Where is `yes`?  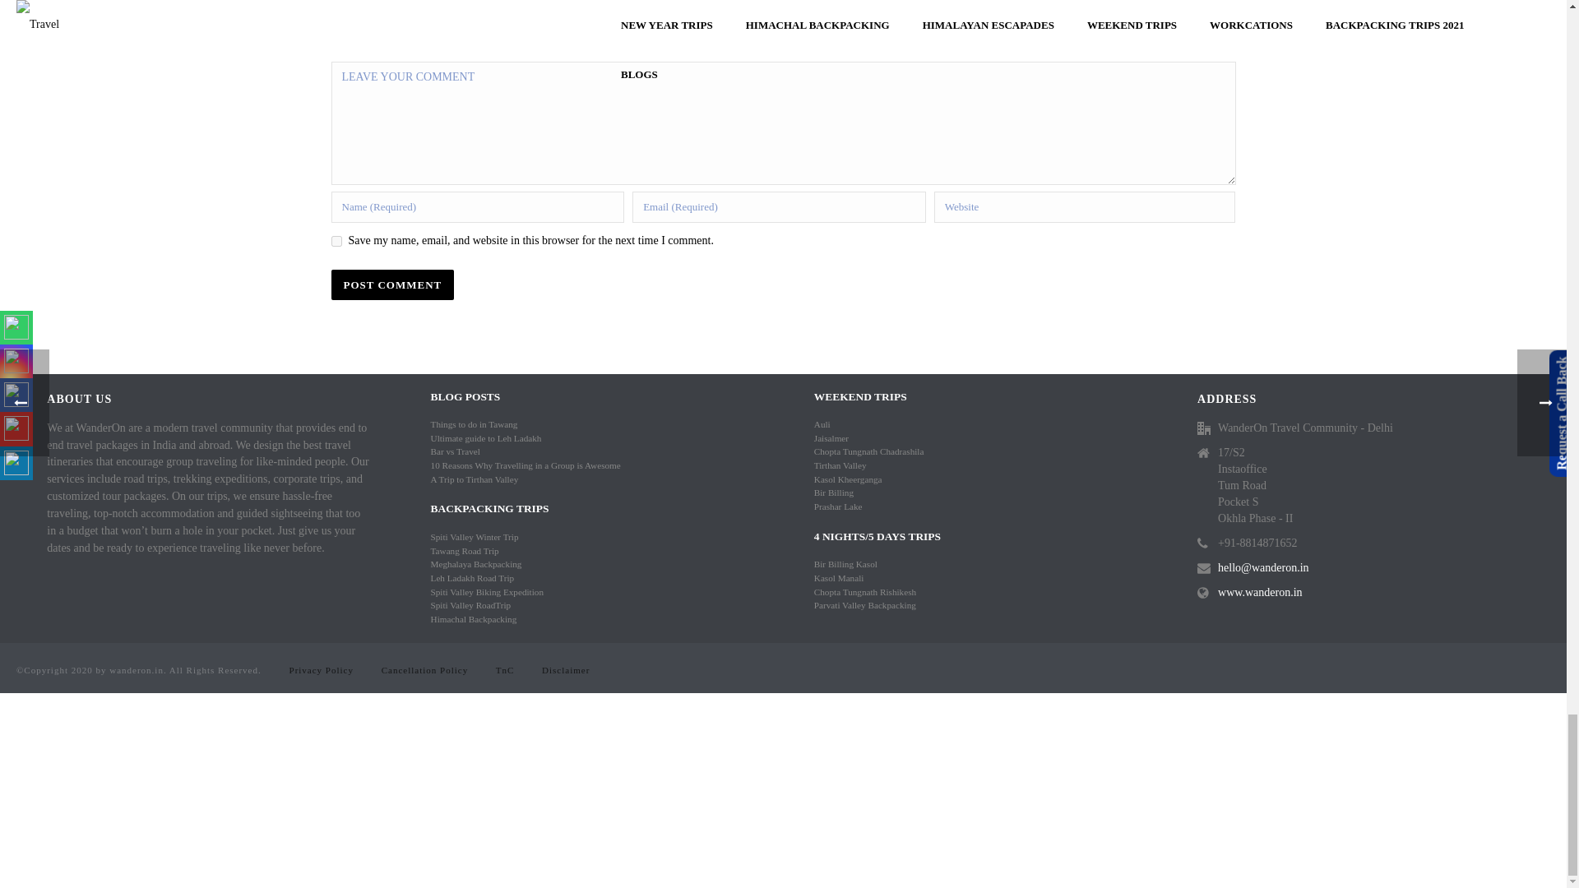
yes is located at coordinates (336, 242).